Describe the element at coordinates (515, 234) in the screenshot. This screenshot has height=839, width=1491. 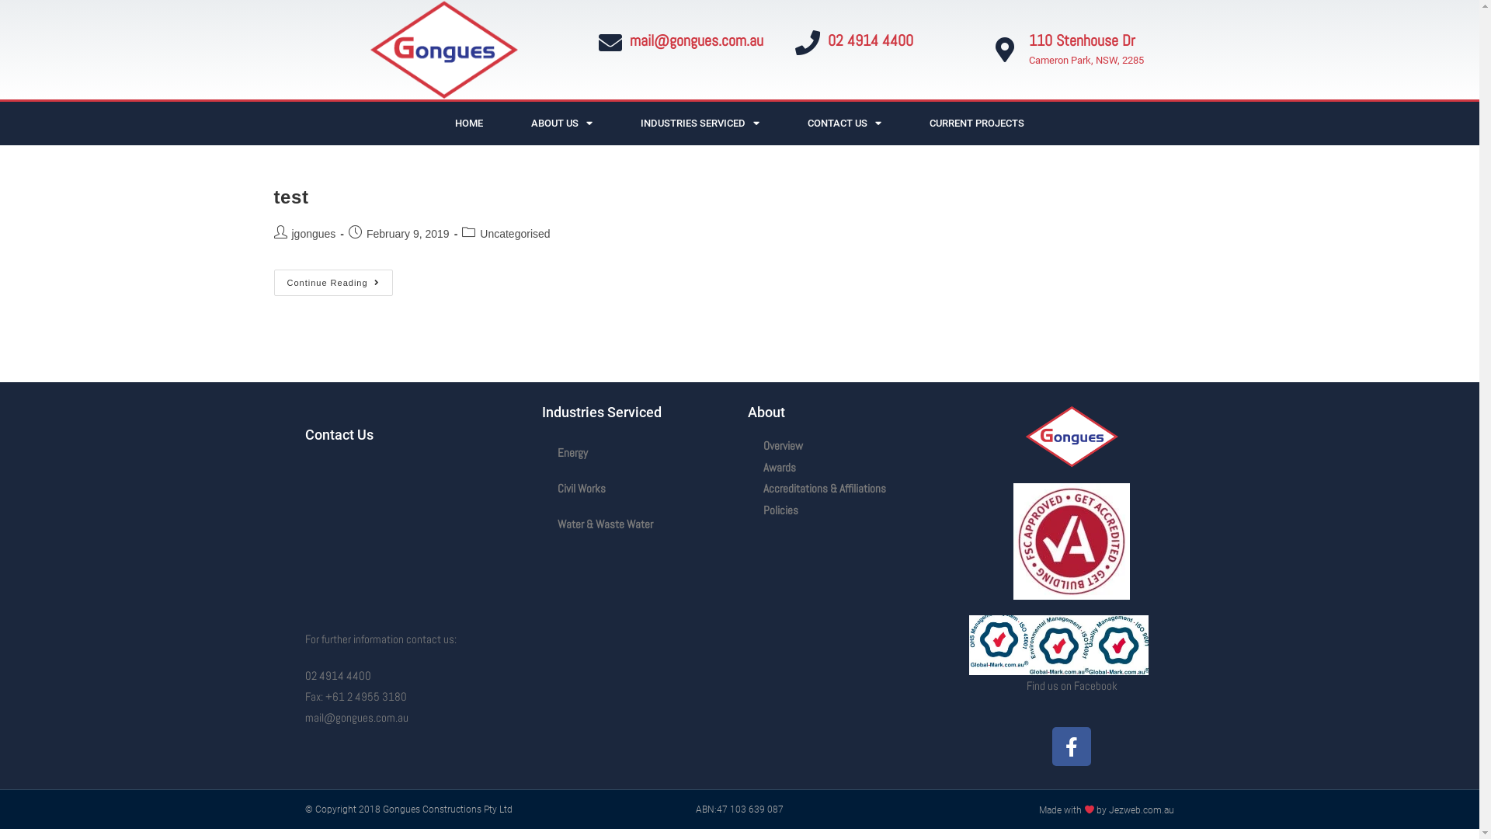
I see `Uncategorised` at that location.